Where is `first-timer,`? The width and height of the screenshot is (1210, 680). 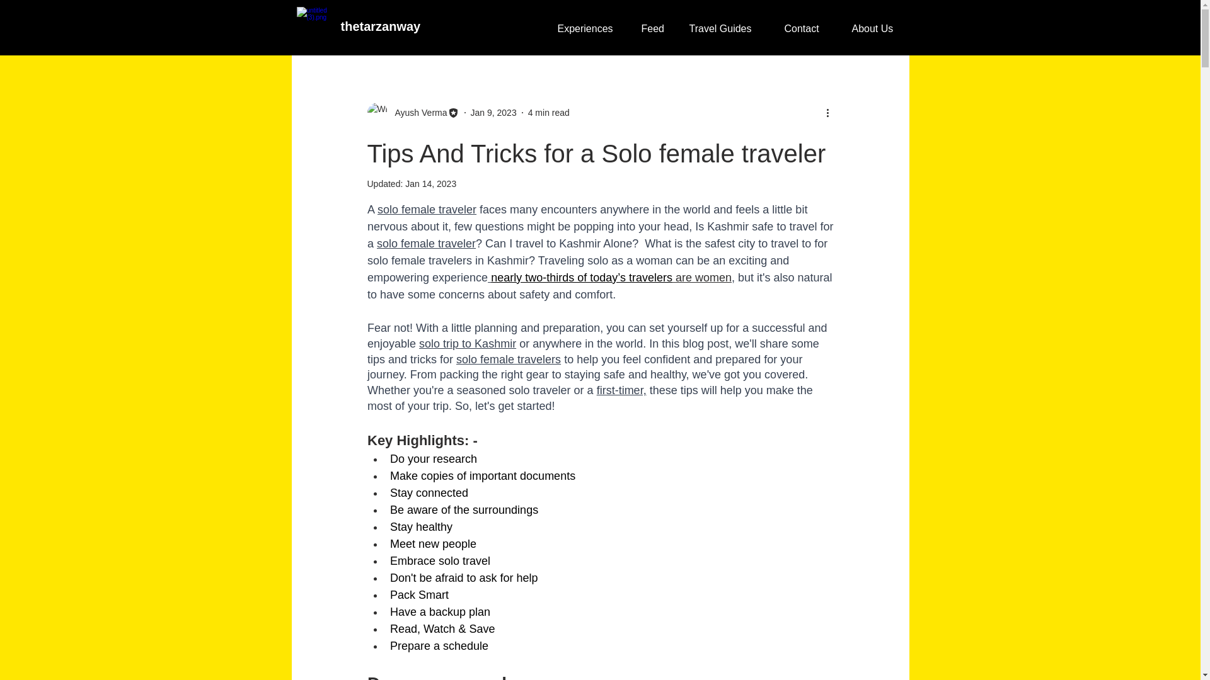 first-timer, is located at coordinates (621, 390).